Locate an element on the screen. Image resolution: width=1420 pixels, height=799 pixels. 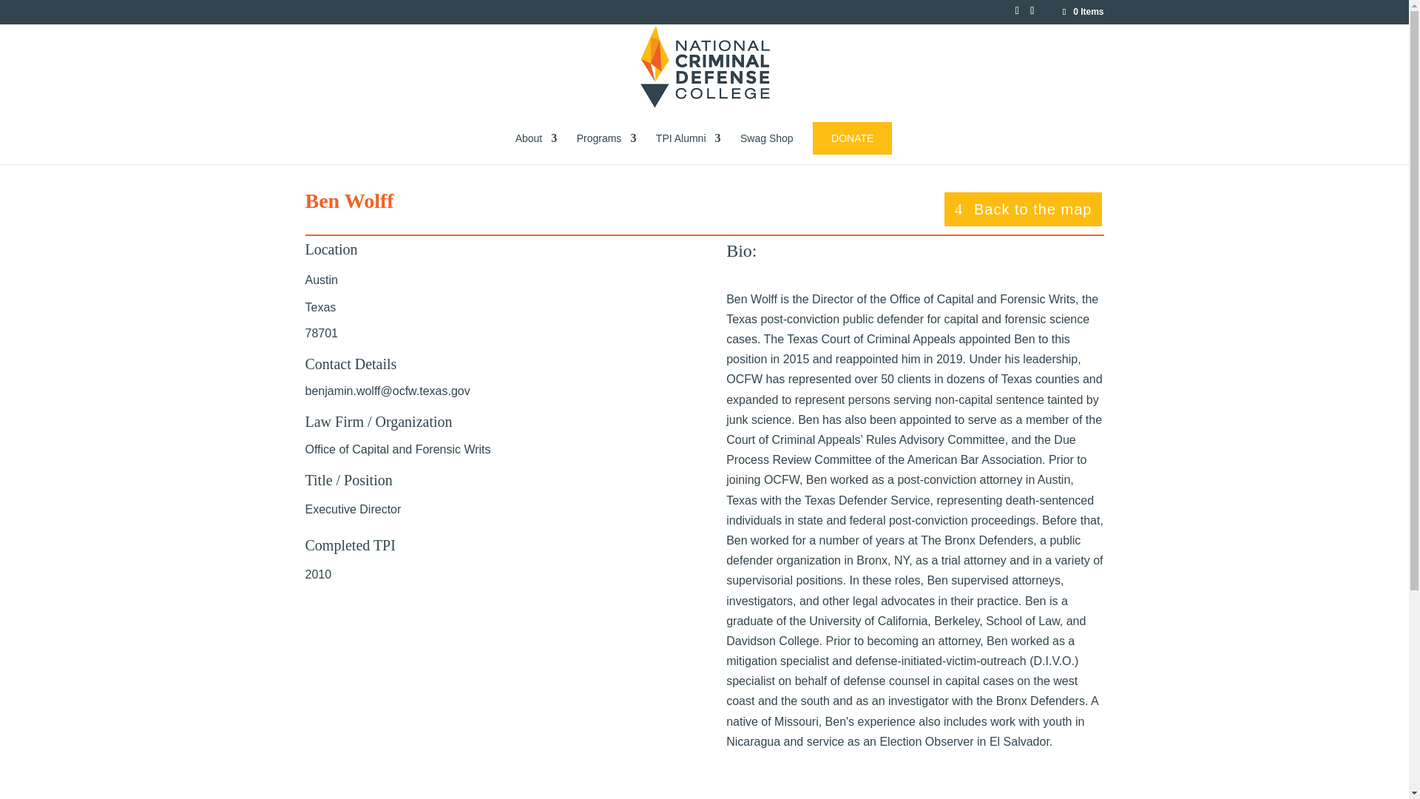
About is located at coordinates (536, 149).